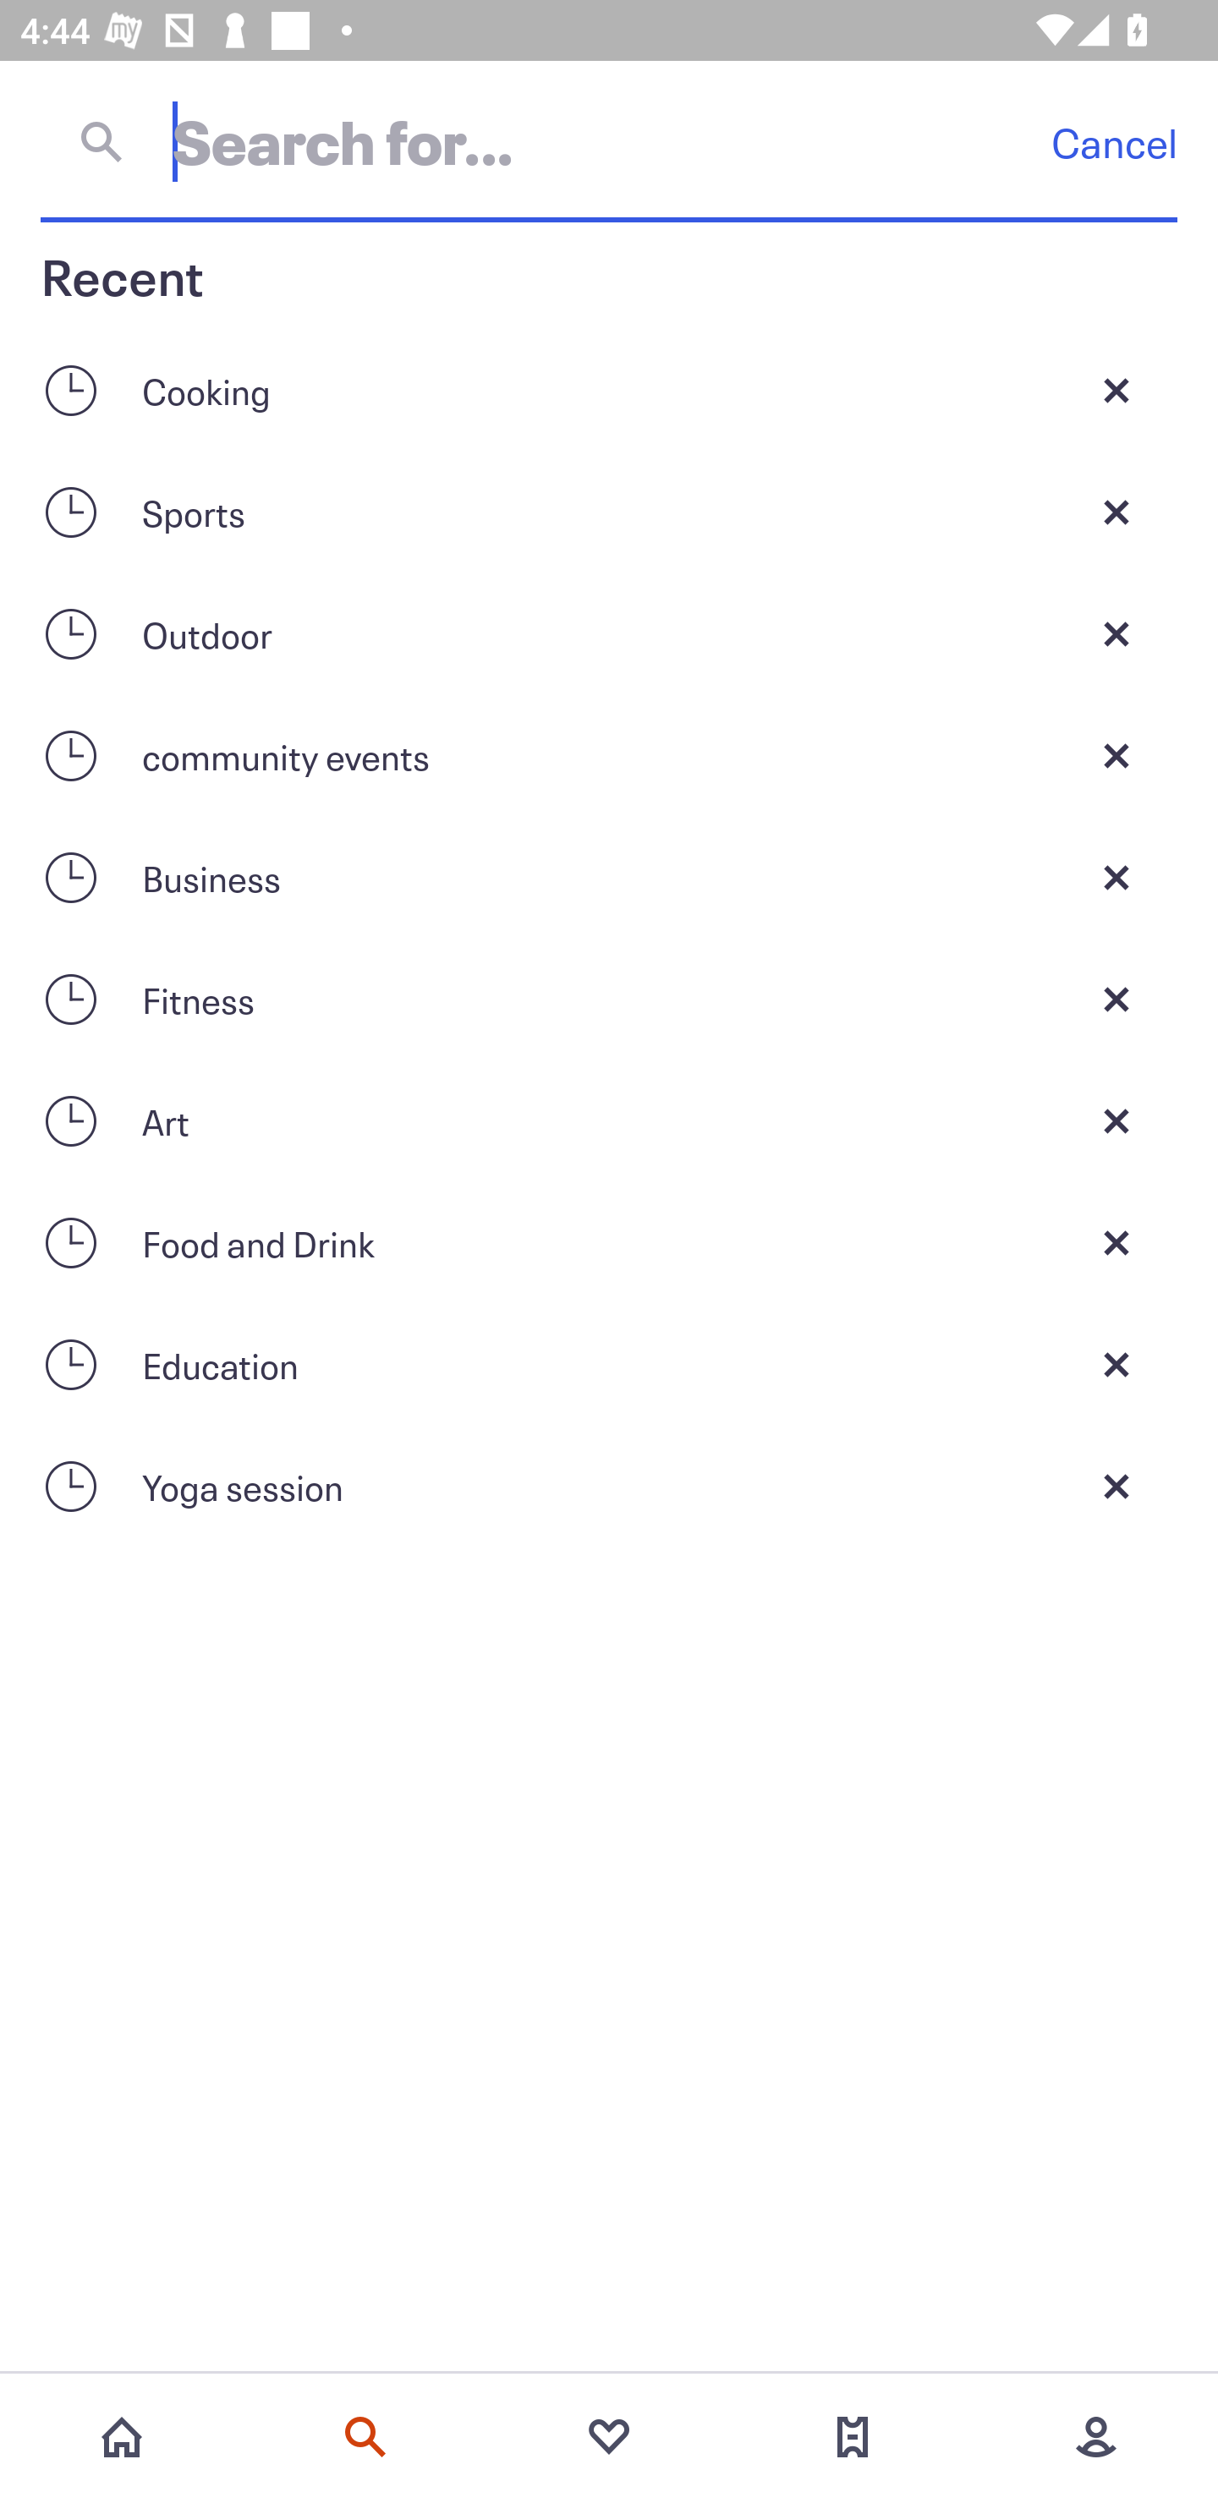  Describe the element at coordinates (609, 1121) in the screenshot. I see `Art Close current screen` at that location.